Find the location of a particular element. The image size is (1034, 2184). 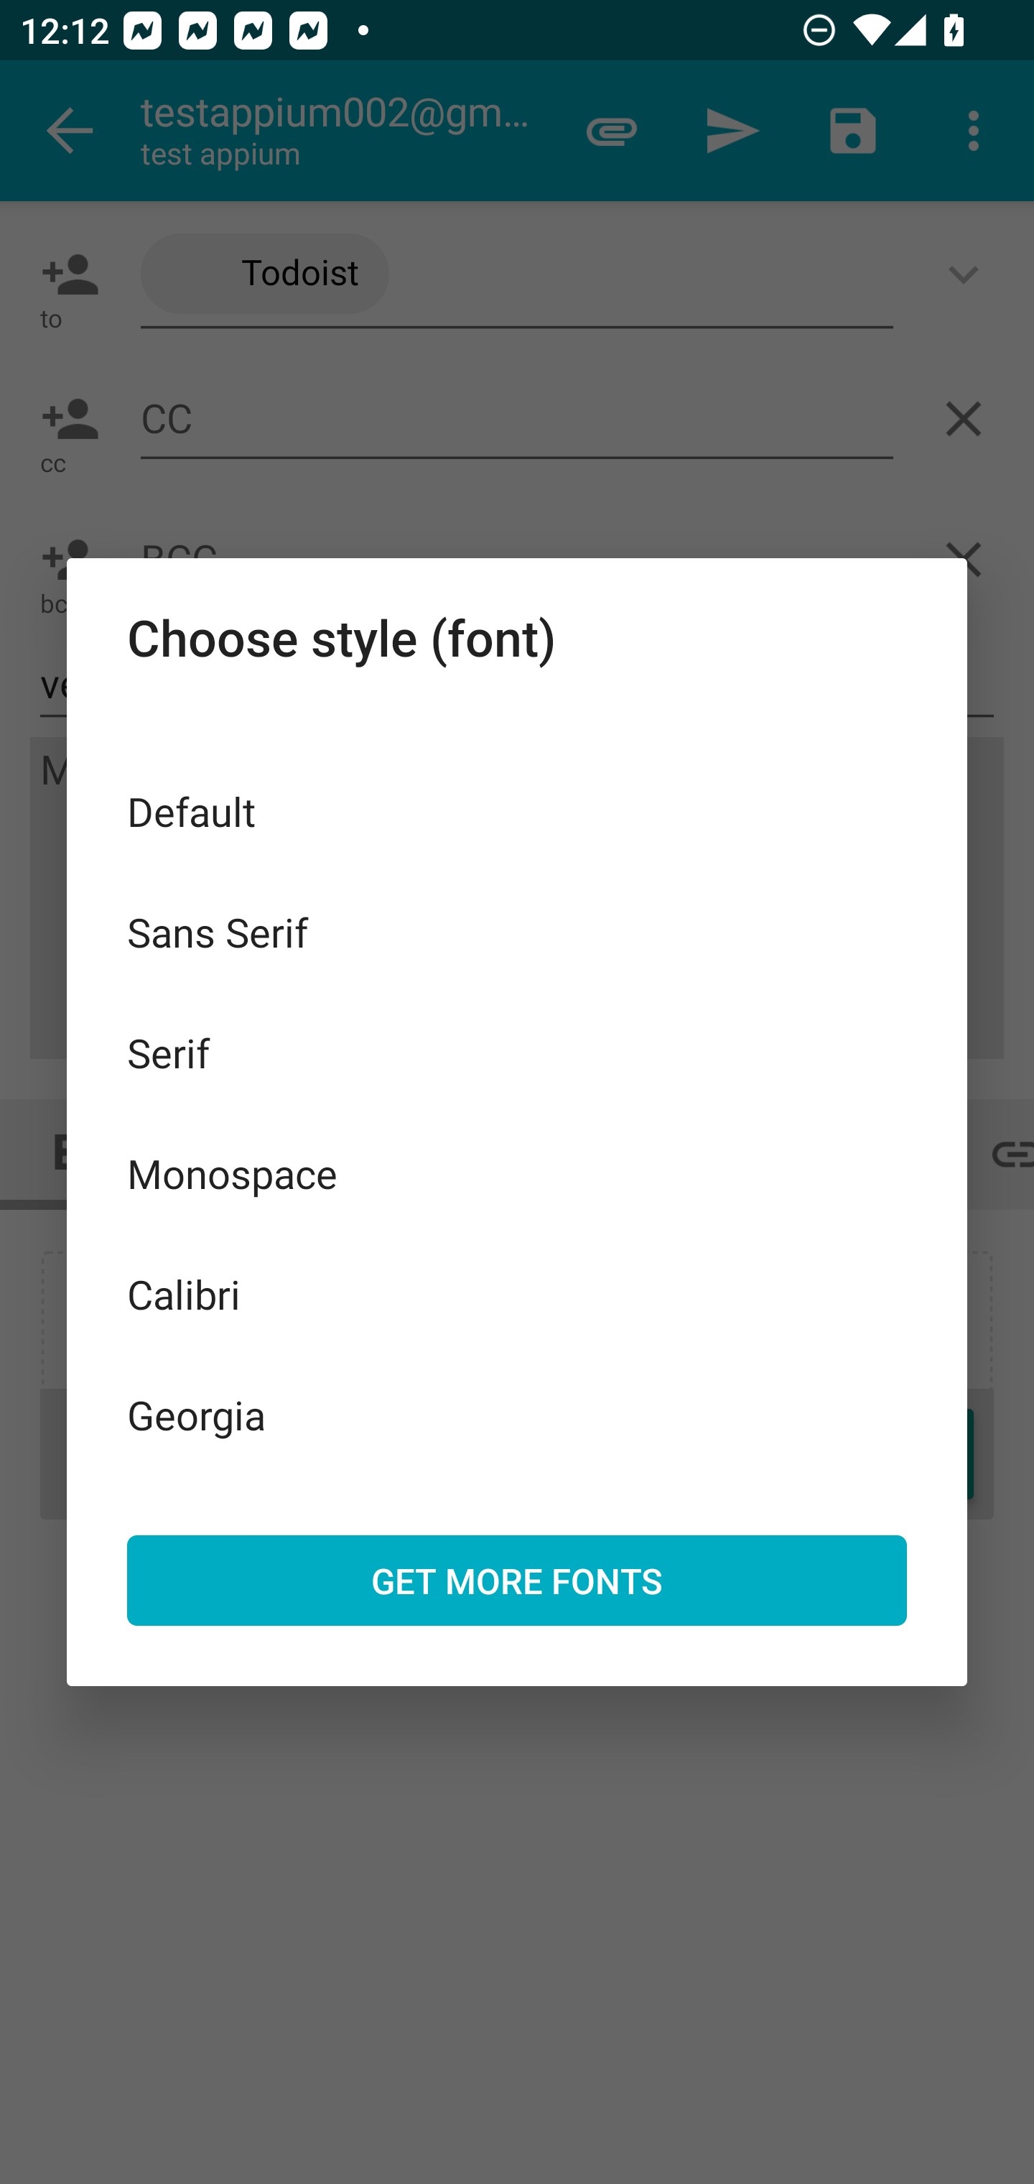

Sans Serif is located at coordinates (517, 931).